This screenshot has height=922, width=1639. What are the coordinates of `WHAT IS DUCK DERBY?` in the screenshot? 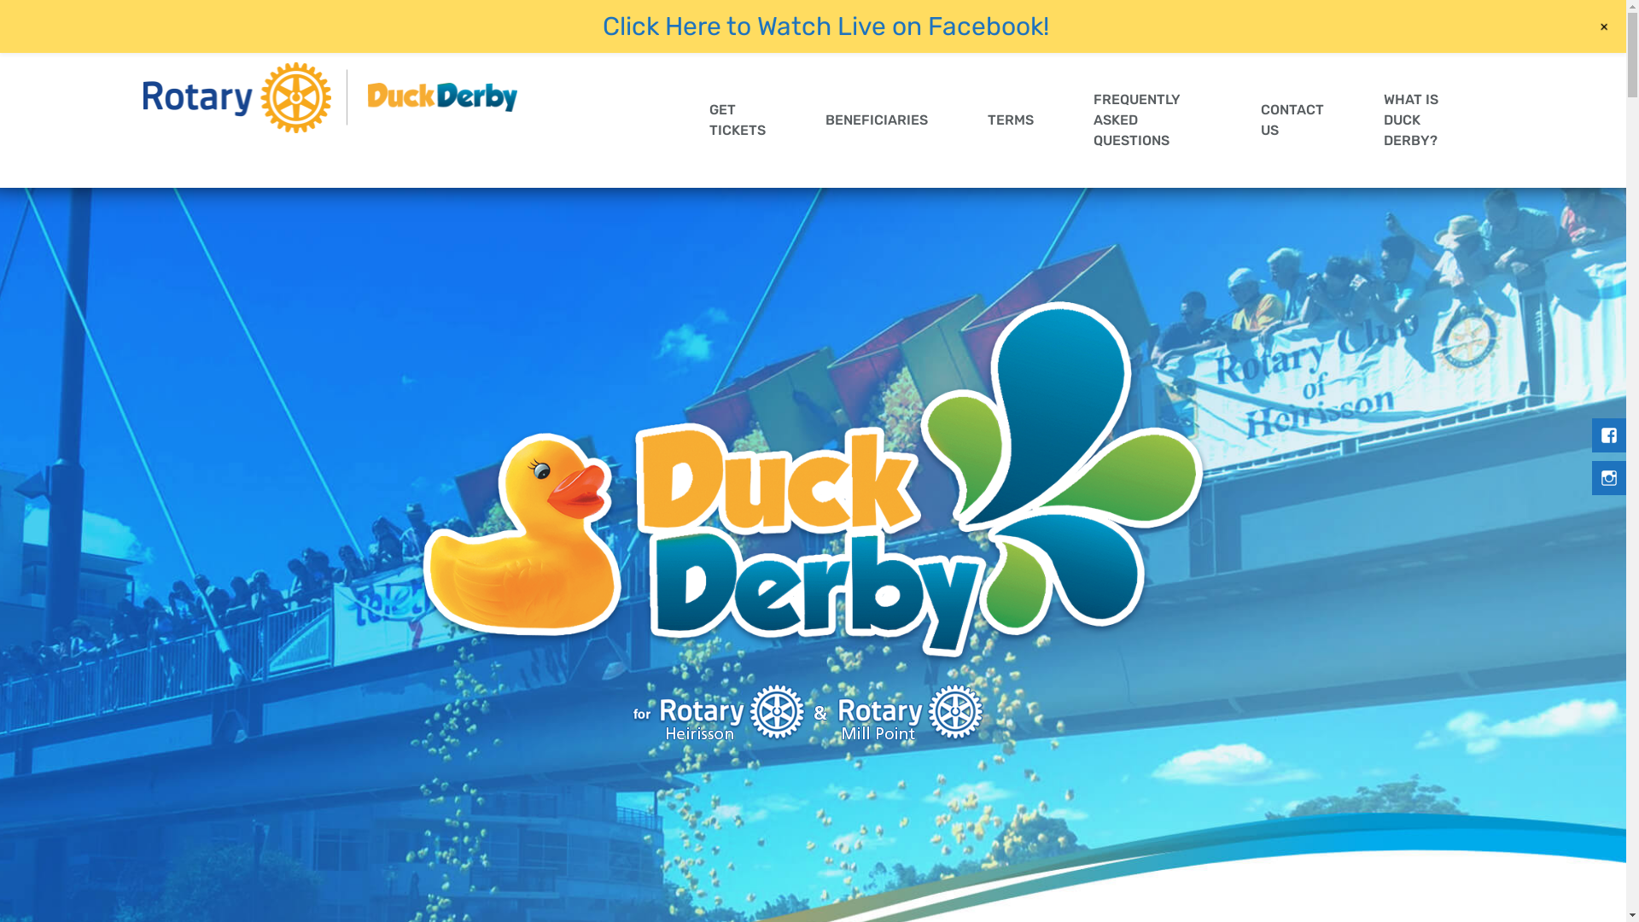 It's located at (1419, 120).